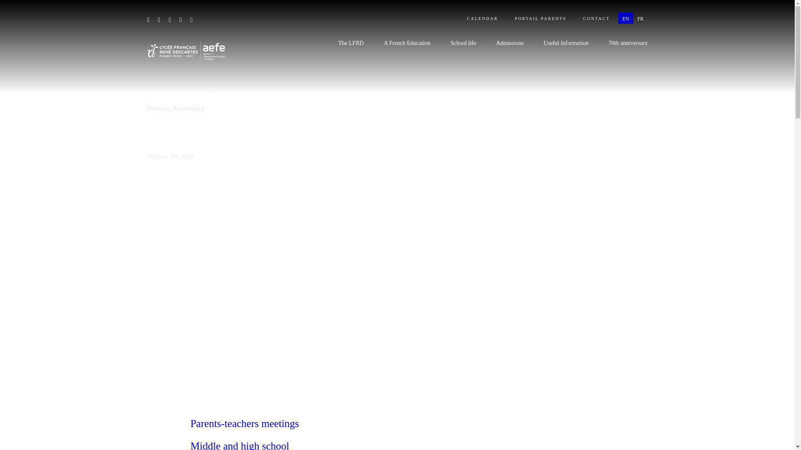 The image size is (801, 450). What do you see at coordinates (641, 18) in the screenshot?
I see `FR` at bounding box center [641, 18].